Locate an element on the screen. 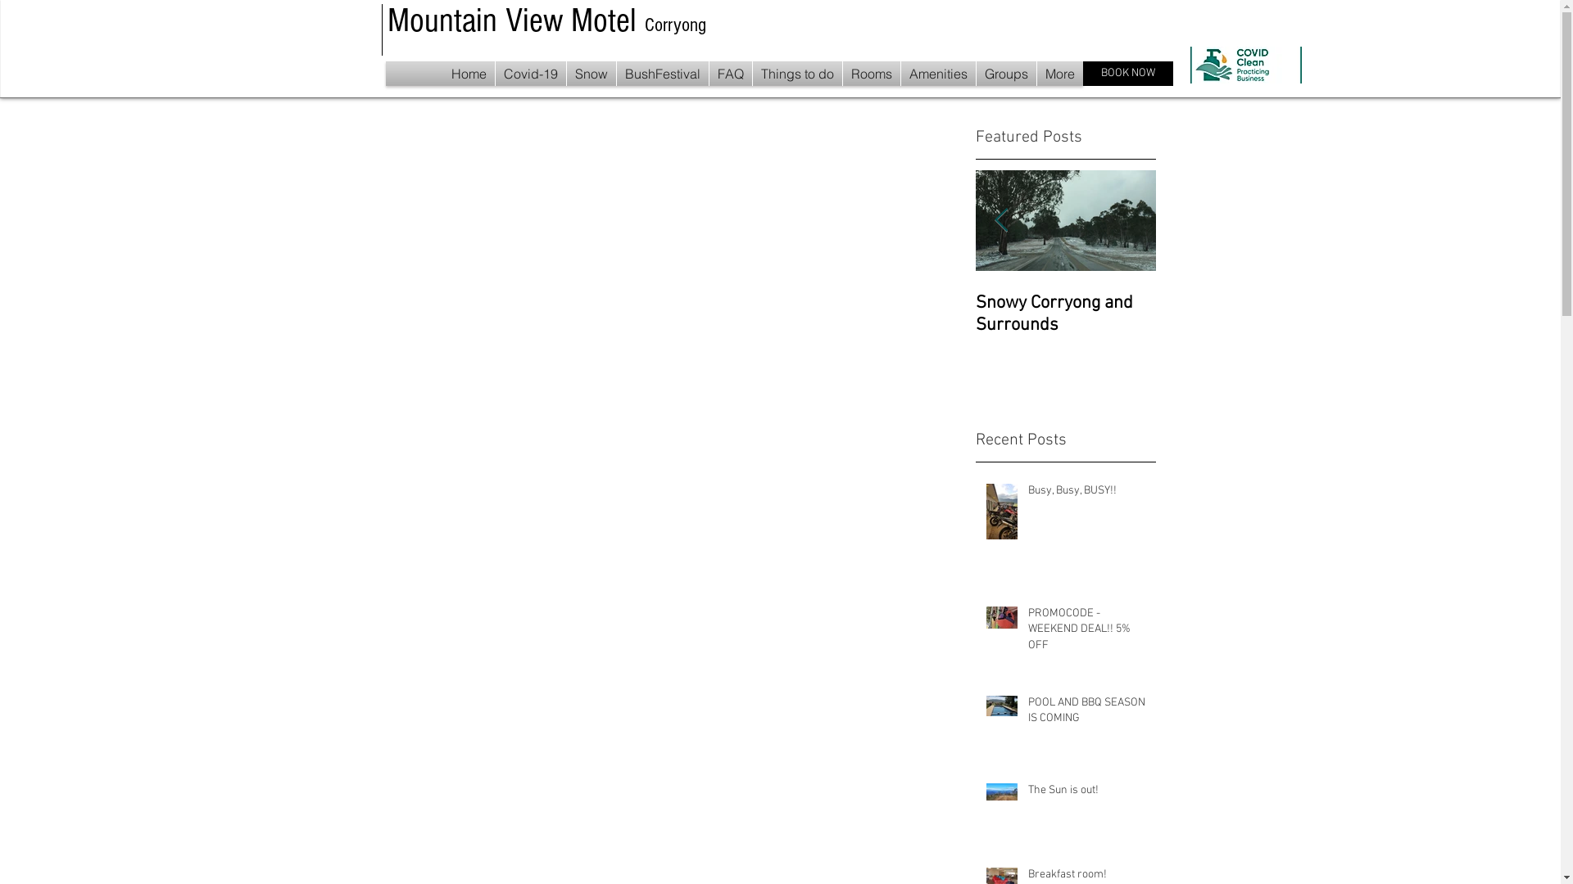 This screenshot has width=1573, height=884. Just had to share this review is located at coordinates (524, 314).